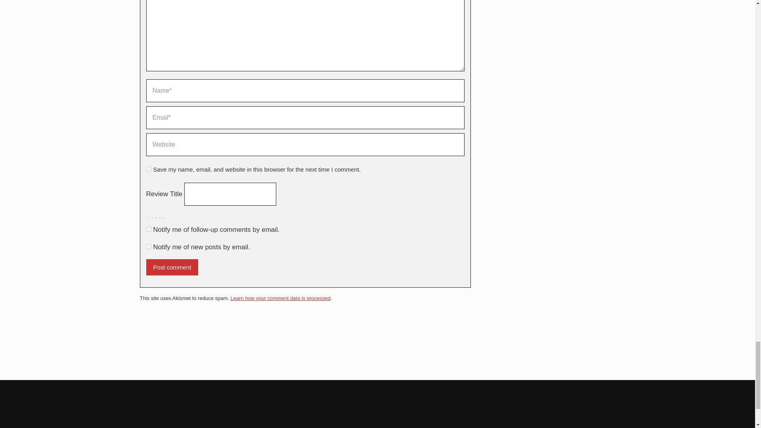 This screenshot has width=761, height=428. What do you see at coordinates (148, 169) in the screenshot?
I see `yes` at bounding box center [148, 169].